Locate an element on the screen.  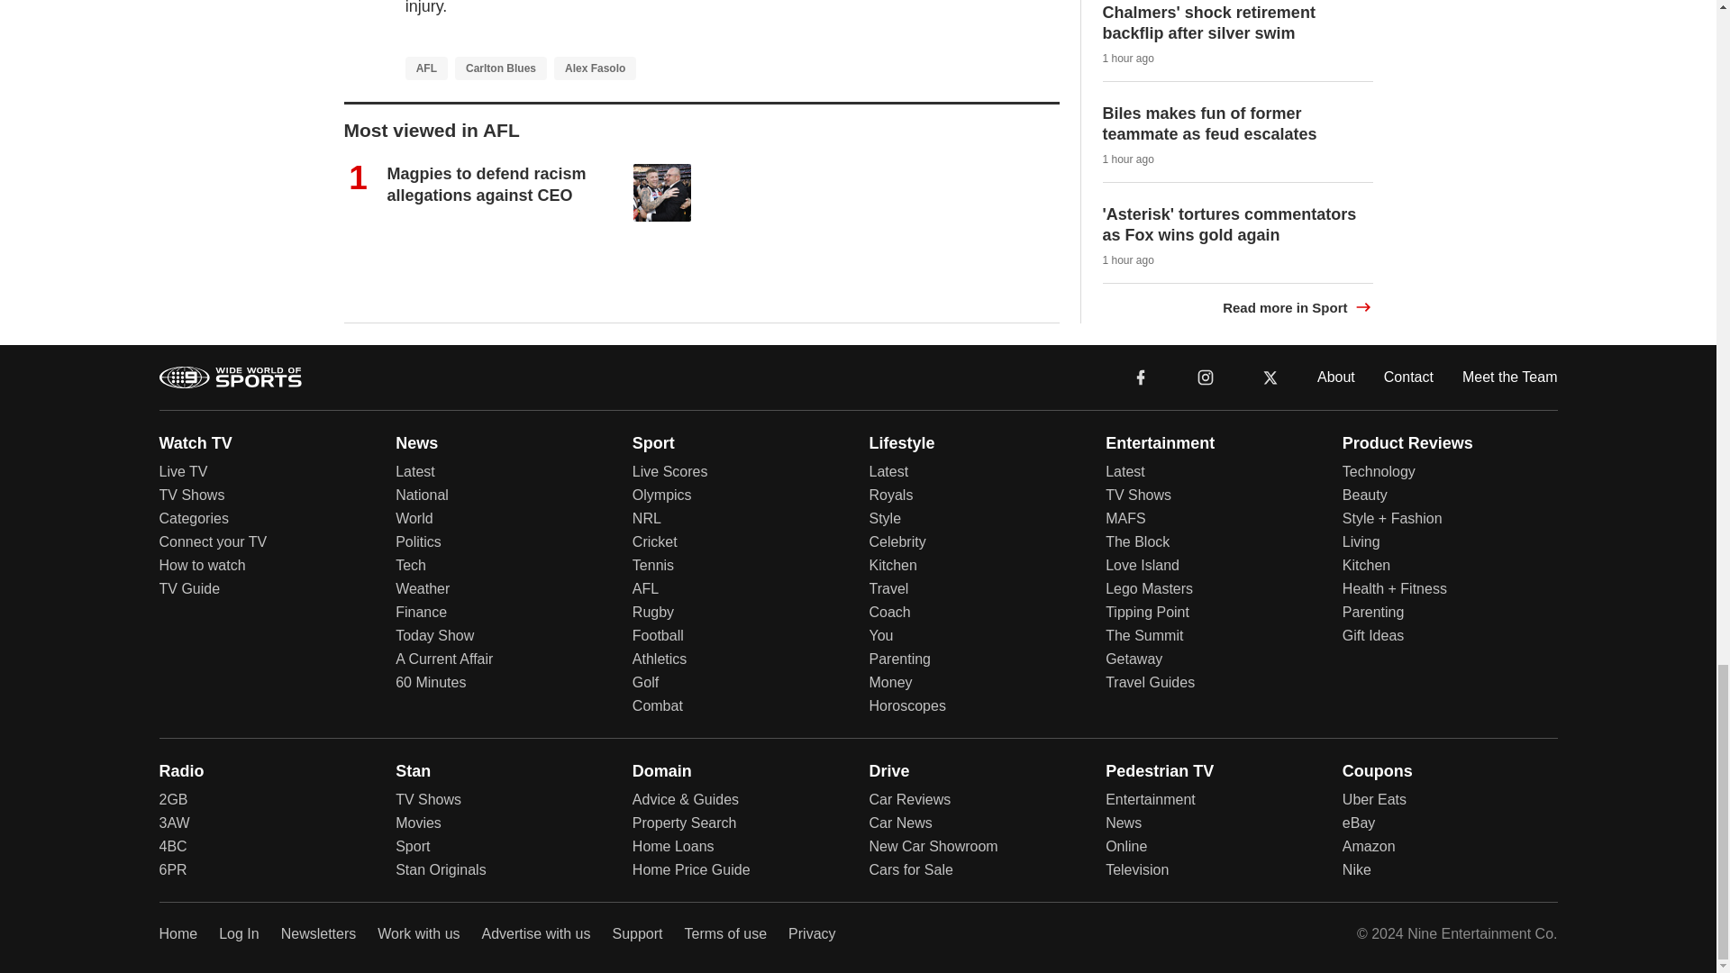
instagram is located at coordinates (1205, 377).